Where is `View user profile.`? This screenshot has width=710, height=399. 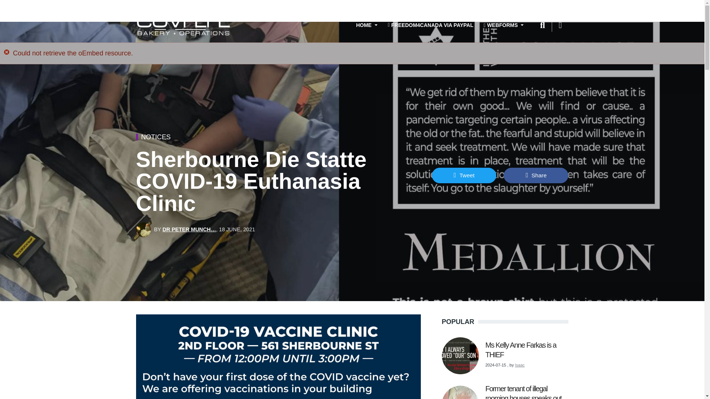 View user profile. is located at coordinates (189, 229).